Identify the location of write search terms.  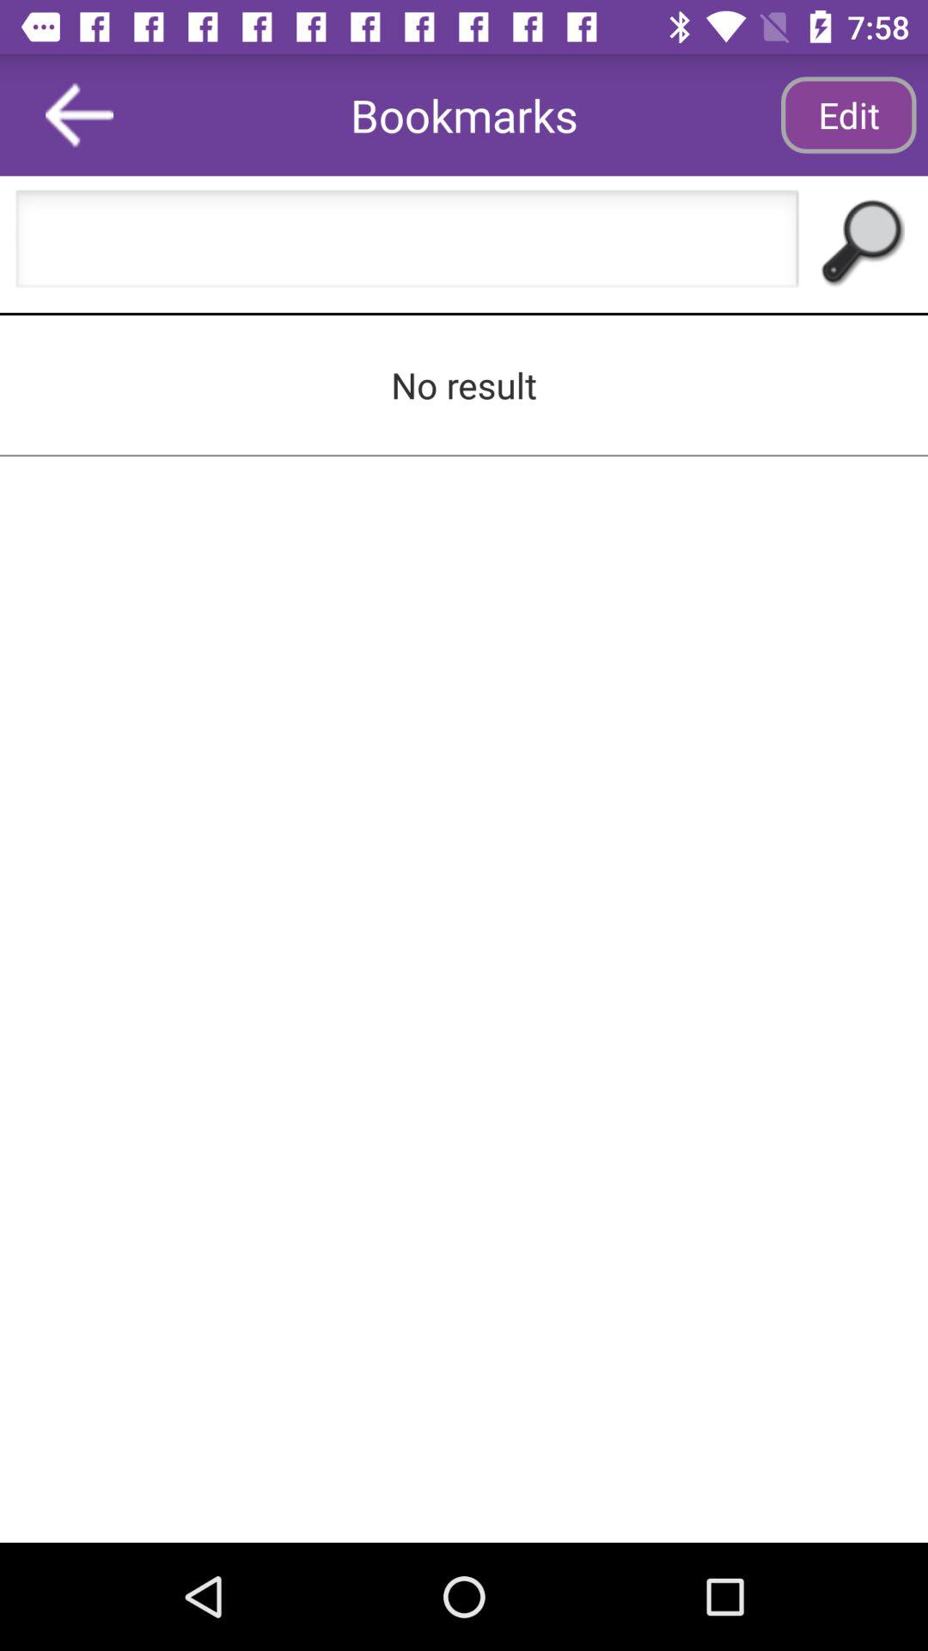
(407, 244).